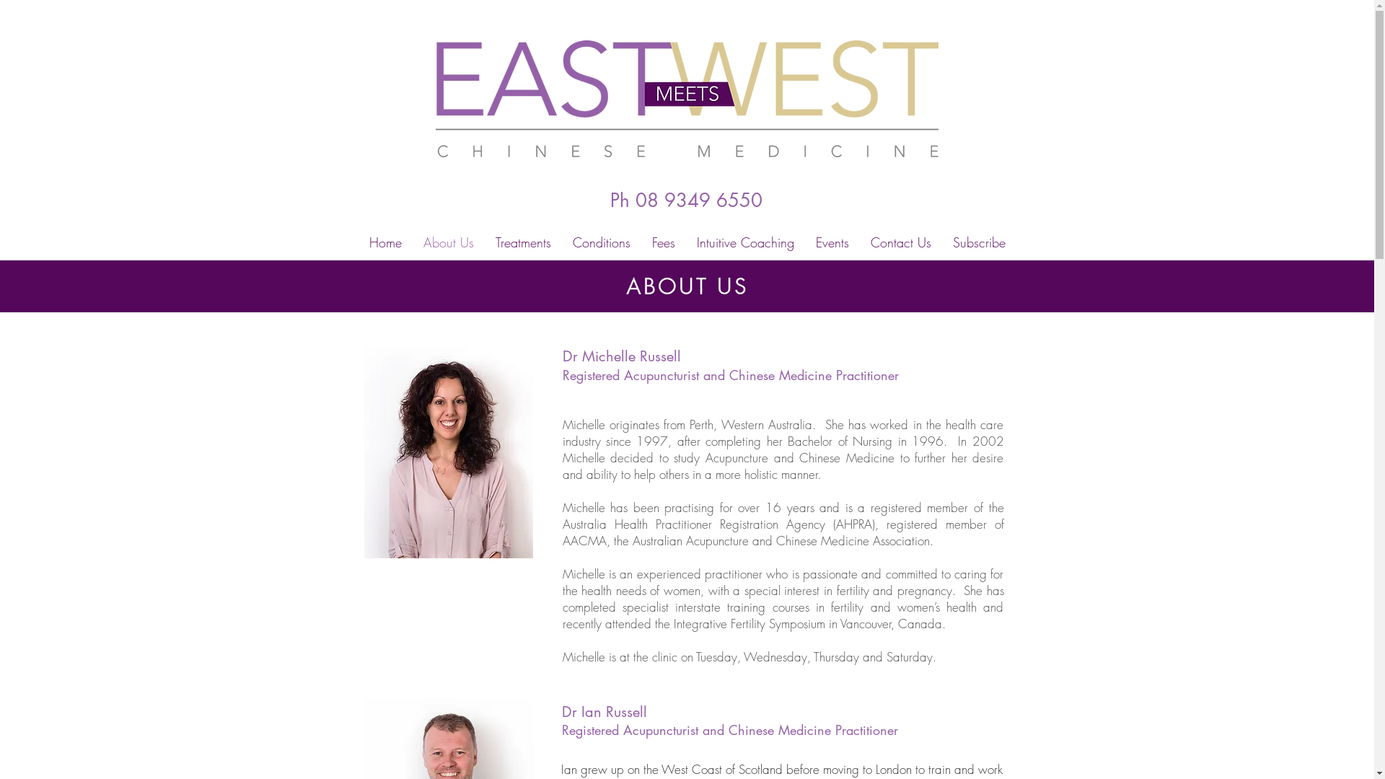 The width and height of the screenshot is (1385, 779). Describe the element at coordinates (731, 375) in the screenshot. I see `Registered Acupuncturist and Chinese Medicine Practitioner` at that location.